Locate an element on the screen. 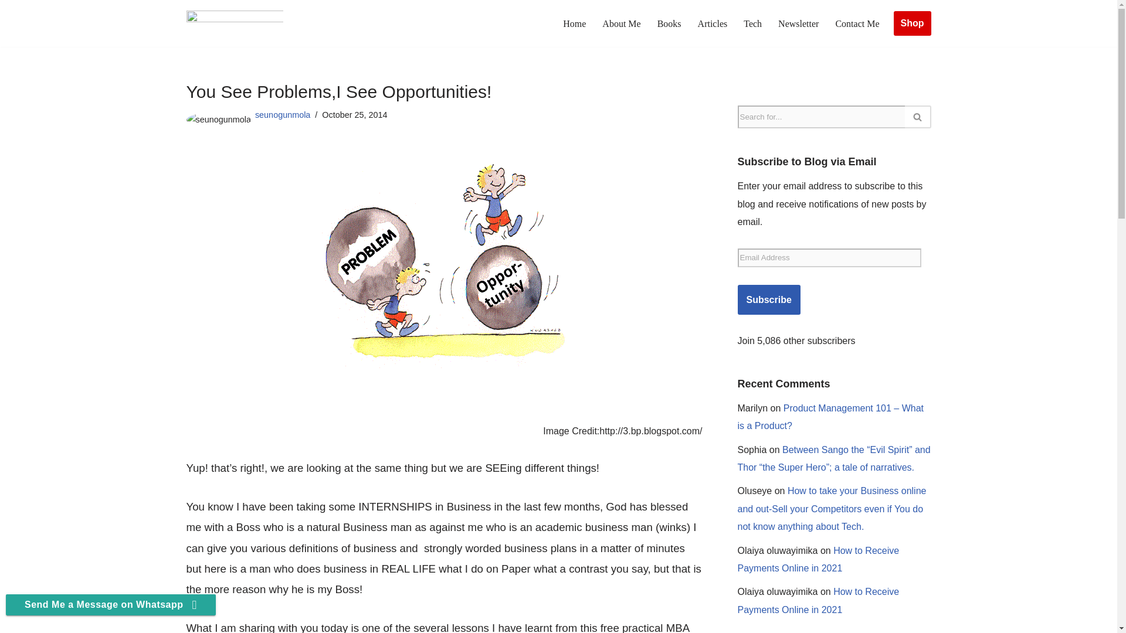 The width and height of the screenshot is (1126, 633). Books is located at coordinates (669, 23).